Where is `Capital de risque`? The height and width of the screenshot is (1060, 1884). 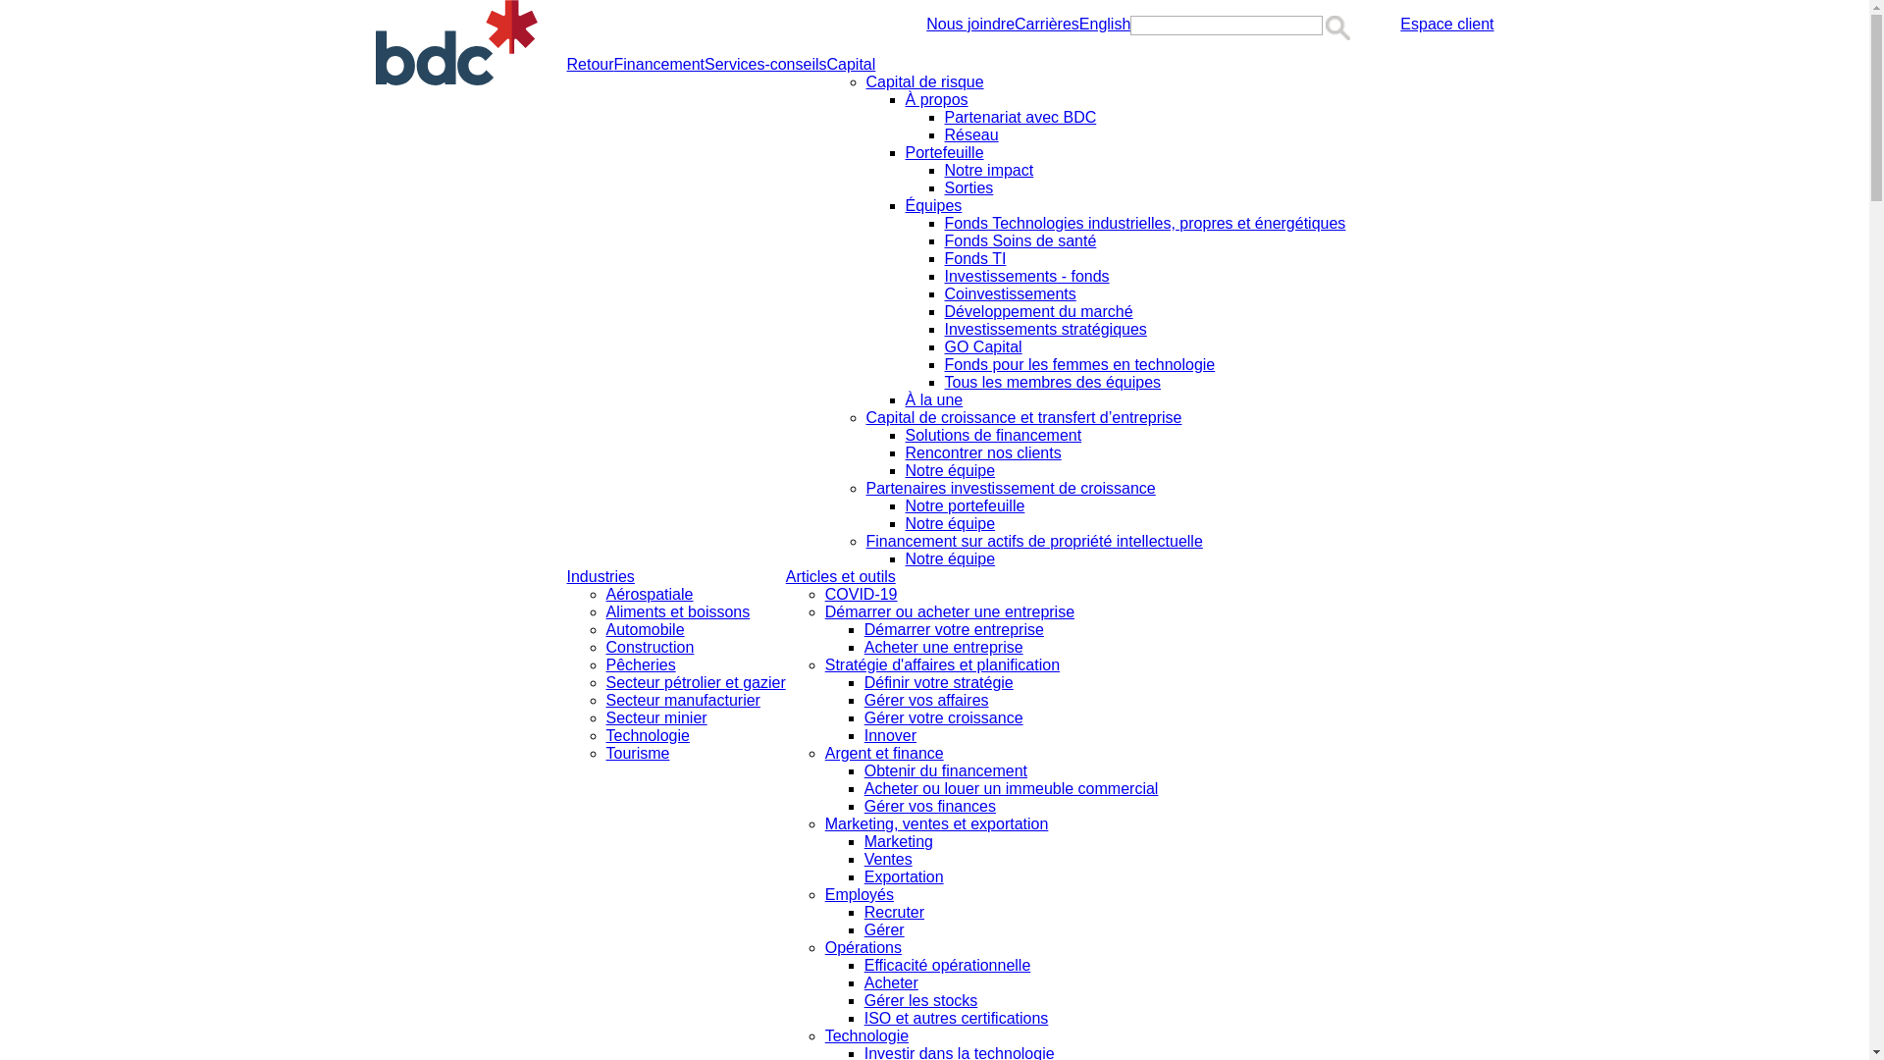 Capital de risque is located at coordinates (924, 82).